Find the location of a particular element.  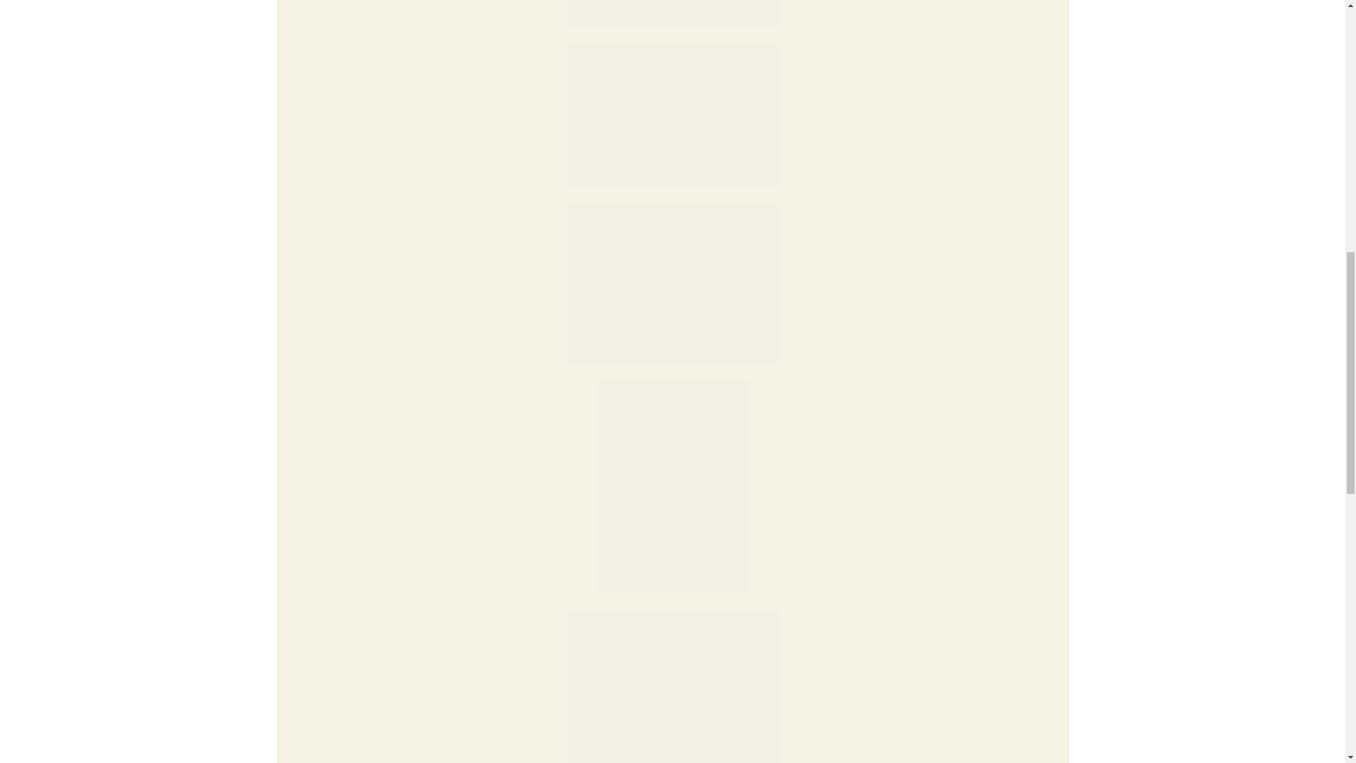

Scroll back to top is located at coordinates (1310, 670).